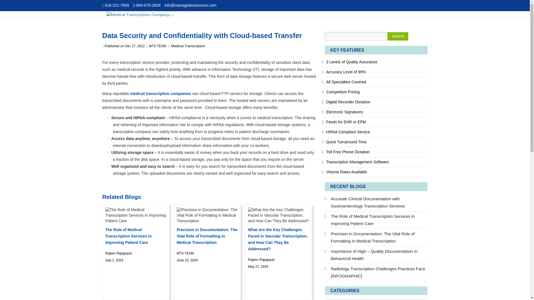 This screenshot has width=534, height=300. What do you see at coordinates (116, 5) in the screenshot?
I see `918-221-7809` at bounding box center [116, 5].